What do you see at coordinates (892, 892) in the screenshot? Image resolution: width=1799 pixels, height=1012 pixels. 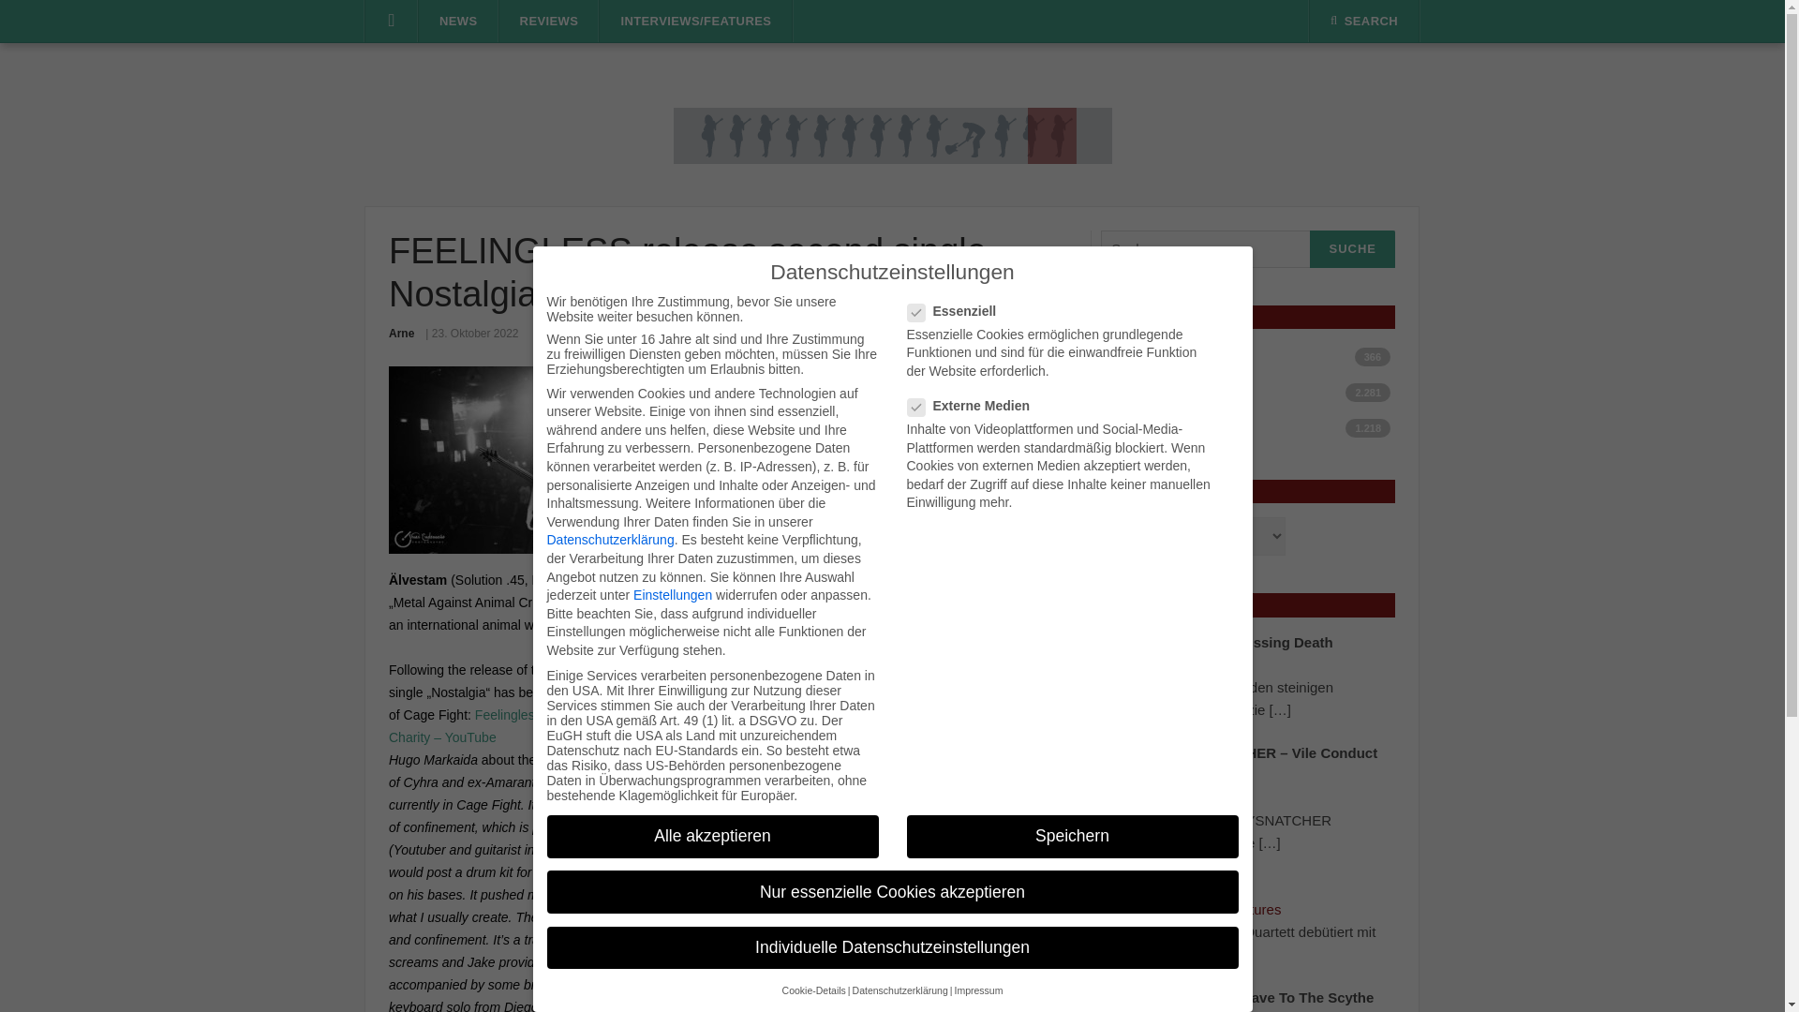 I see `Nur essenzielle Cookies akzeptieren` at bounding box center [892, 892].